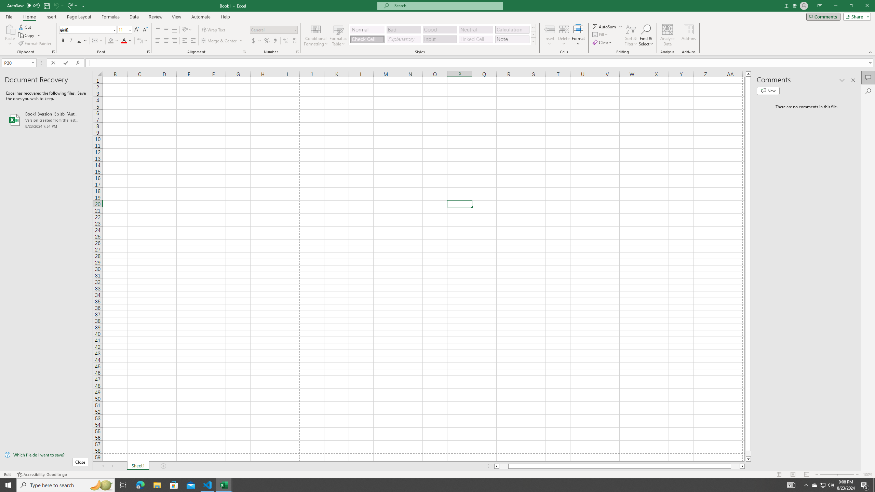 Image resolution: width=875 pixels, height=492 pixels. I want to click on Show Phonetic Field, so click(142, 41).